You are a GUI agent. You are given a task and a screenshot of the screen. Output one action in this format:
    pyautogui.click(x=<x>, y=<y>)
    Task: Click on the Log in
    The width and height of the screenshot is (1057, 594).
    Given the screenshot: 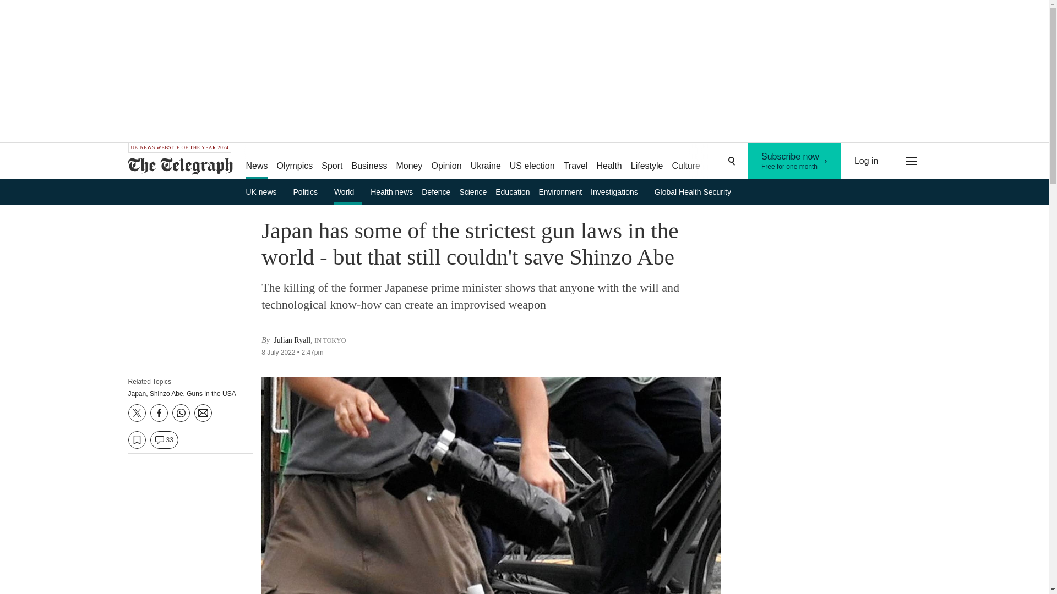 What is the action you would take?
    pyautogui.click(x=867, y=161)
    